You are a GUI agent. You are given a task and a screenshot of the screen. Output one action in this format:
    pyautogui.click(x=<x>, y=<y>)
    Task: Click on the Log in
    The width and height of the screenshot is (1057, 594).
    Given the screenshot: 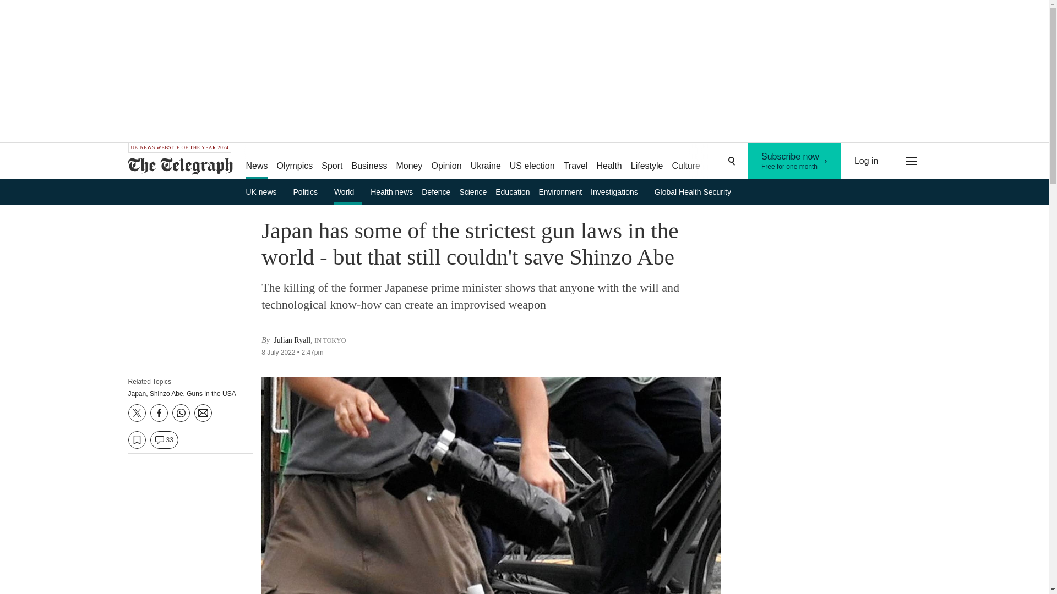 What is the action you would take?
    pyautogui.click(x=867, y=161)
    